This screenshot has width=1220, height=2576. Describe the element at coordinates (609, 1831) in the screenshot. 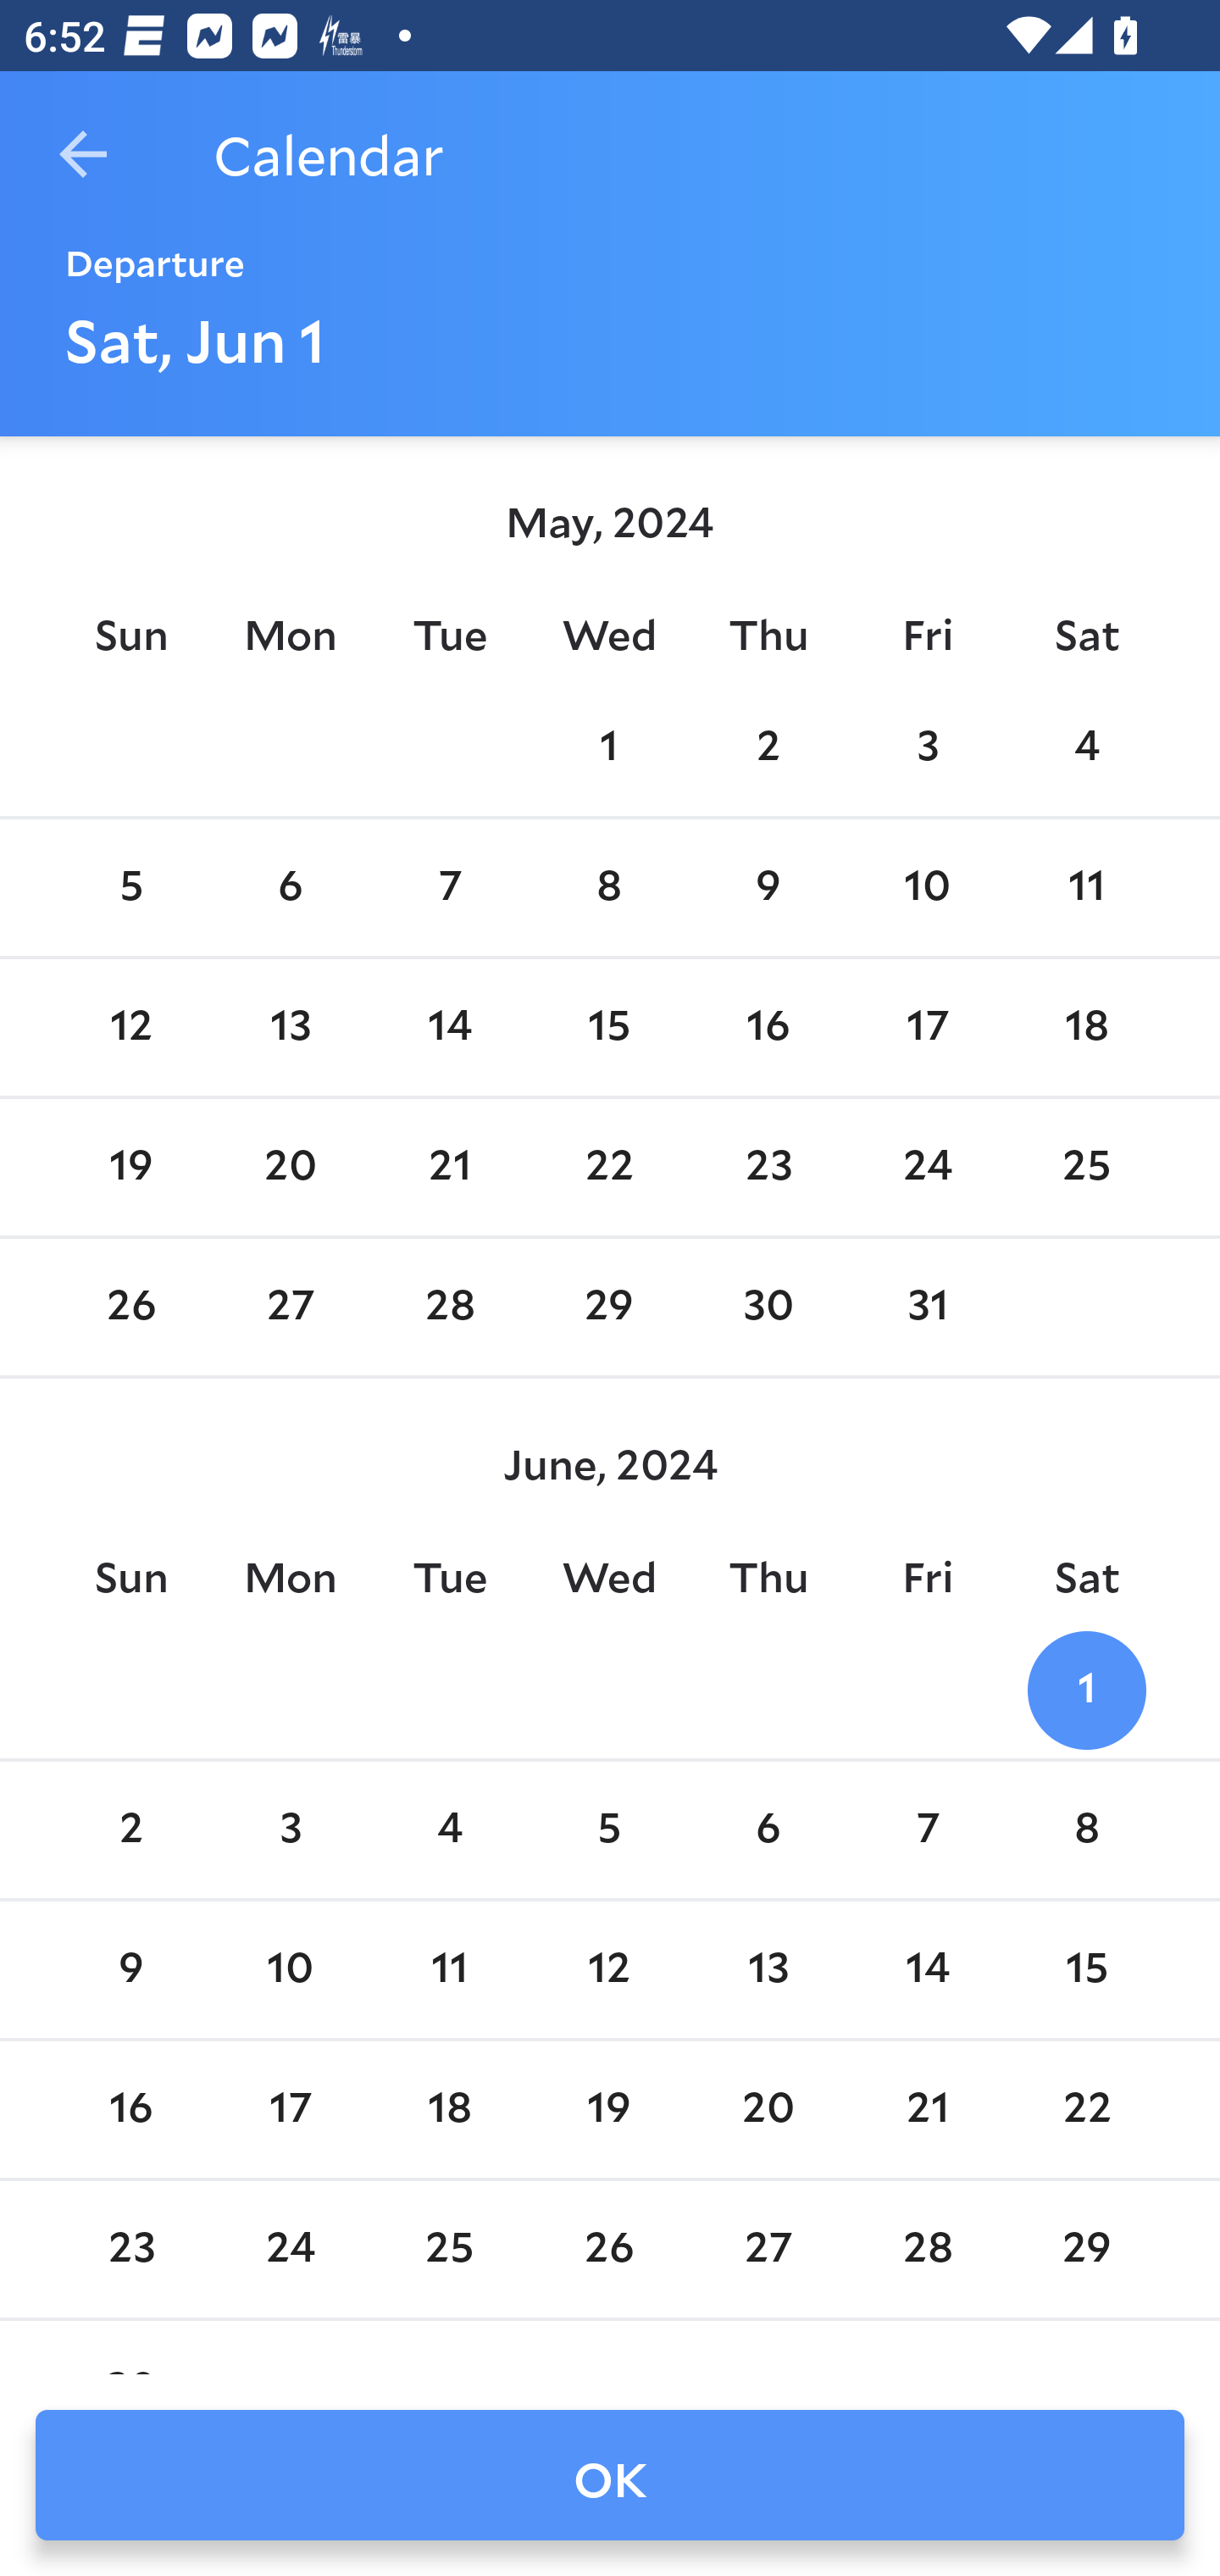

I see `5` at that location.